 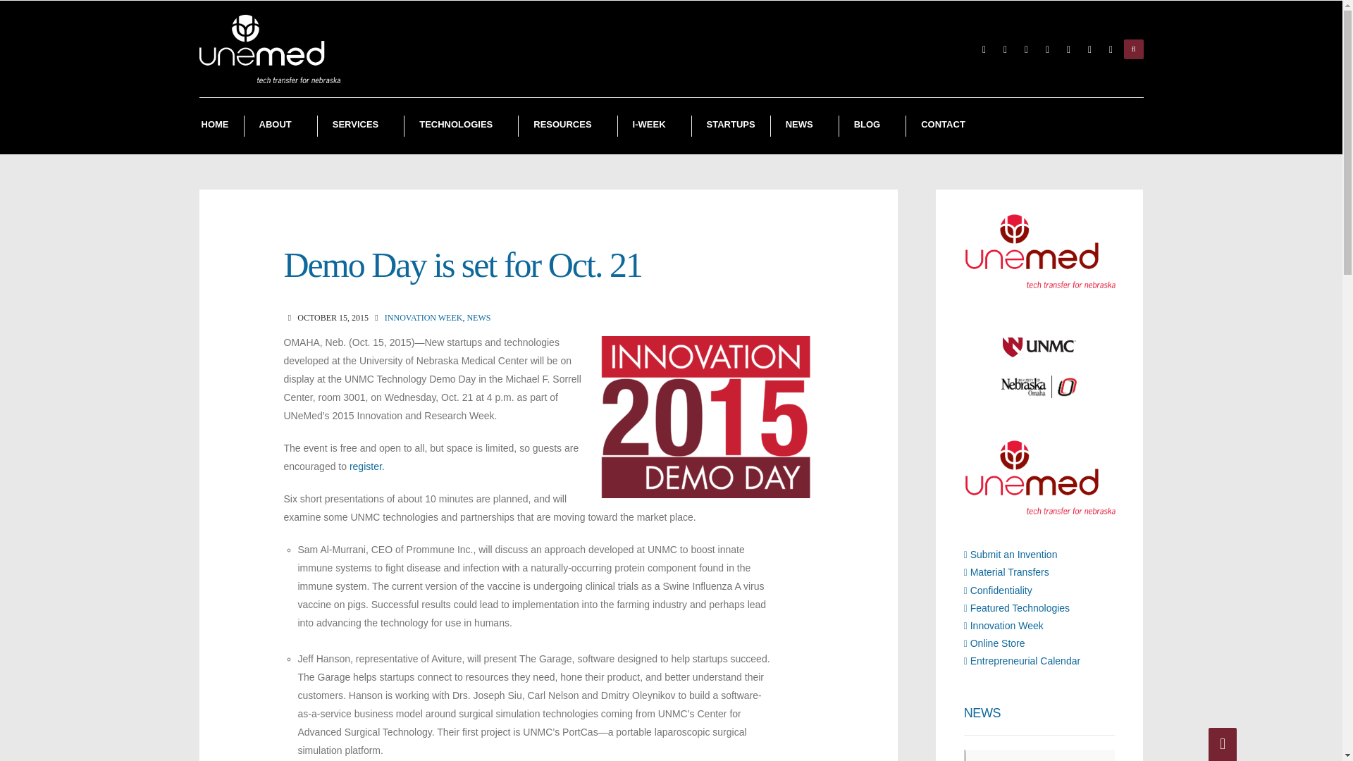 I want to click on You Tube, so click(x=1089, y=49).